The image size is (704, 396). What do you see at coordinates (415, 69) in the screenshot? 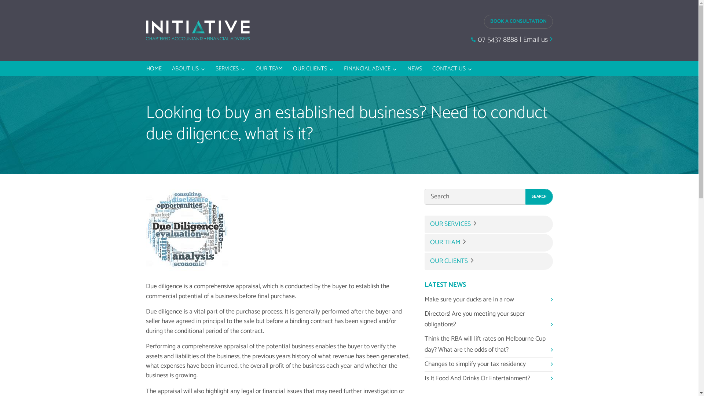
I see `NEWS` at bounding box center [415, 69].